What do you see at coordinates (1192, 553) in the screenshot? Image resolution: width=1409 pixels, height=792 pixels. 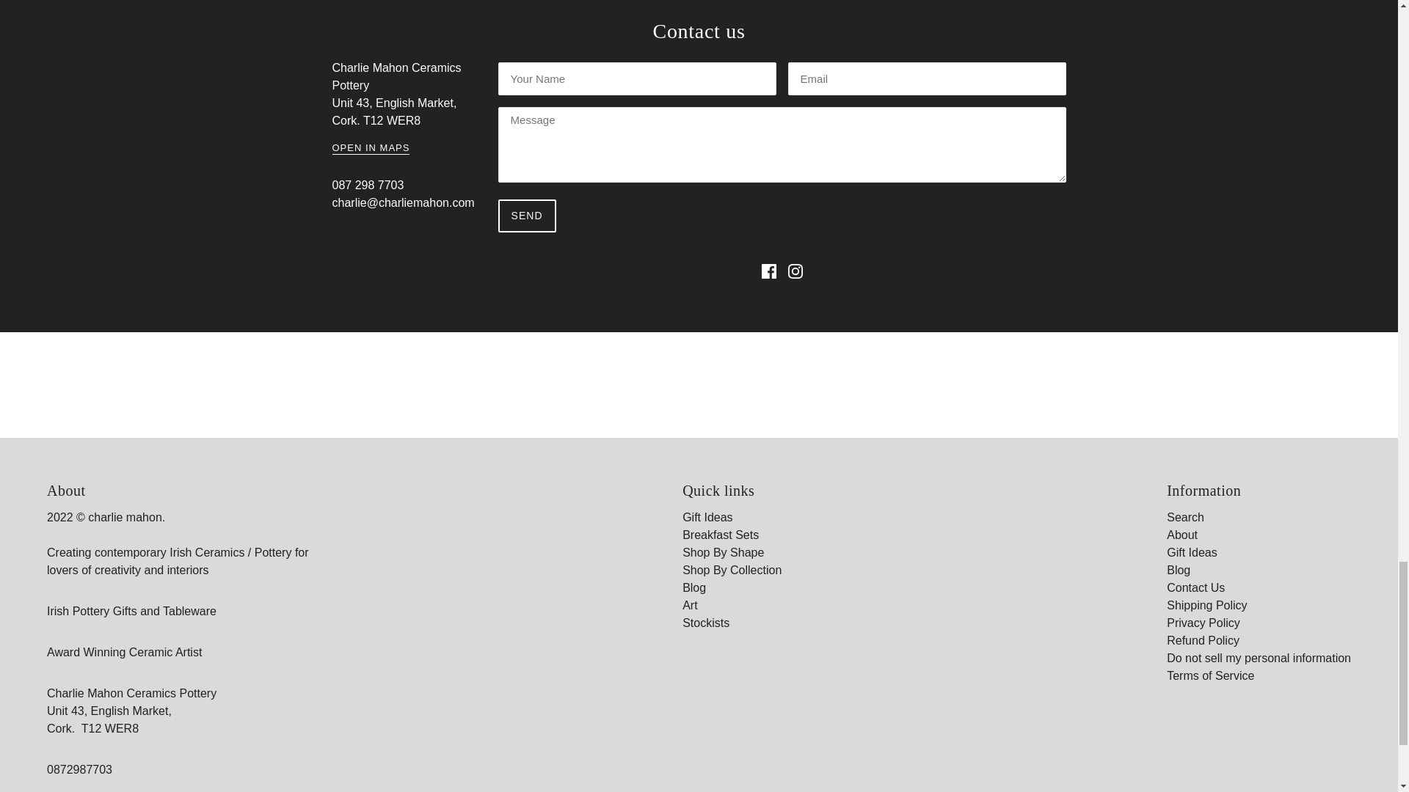 I see `Gift Ideas` at bounding box center [1192, 553].